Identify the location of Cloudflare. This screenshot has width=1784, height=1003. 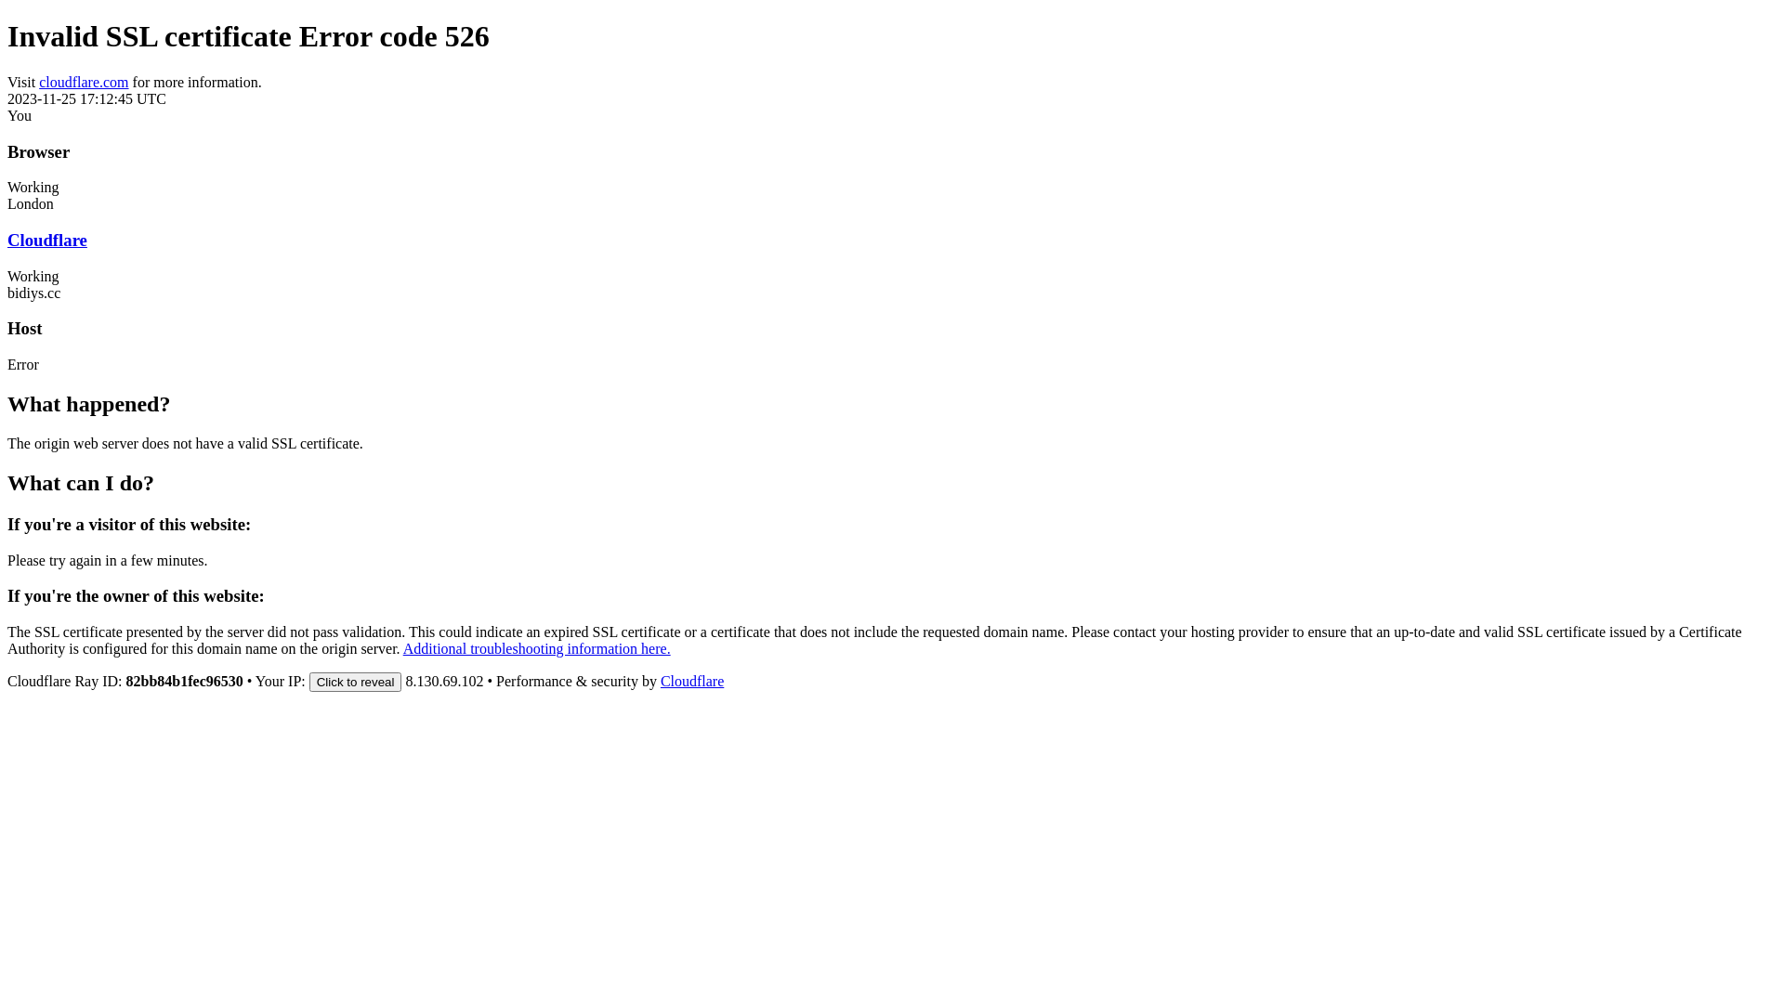
(692, 682).